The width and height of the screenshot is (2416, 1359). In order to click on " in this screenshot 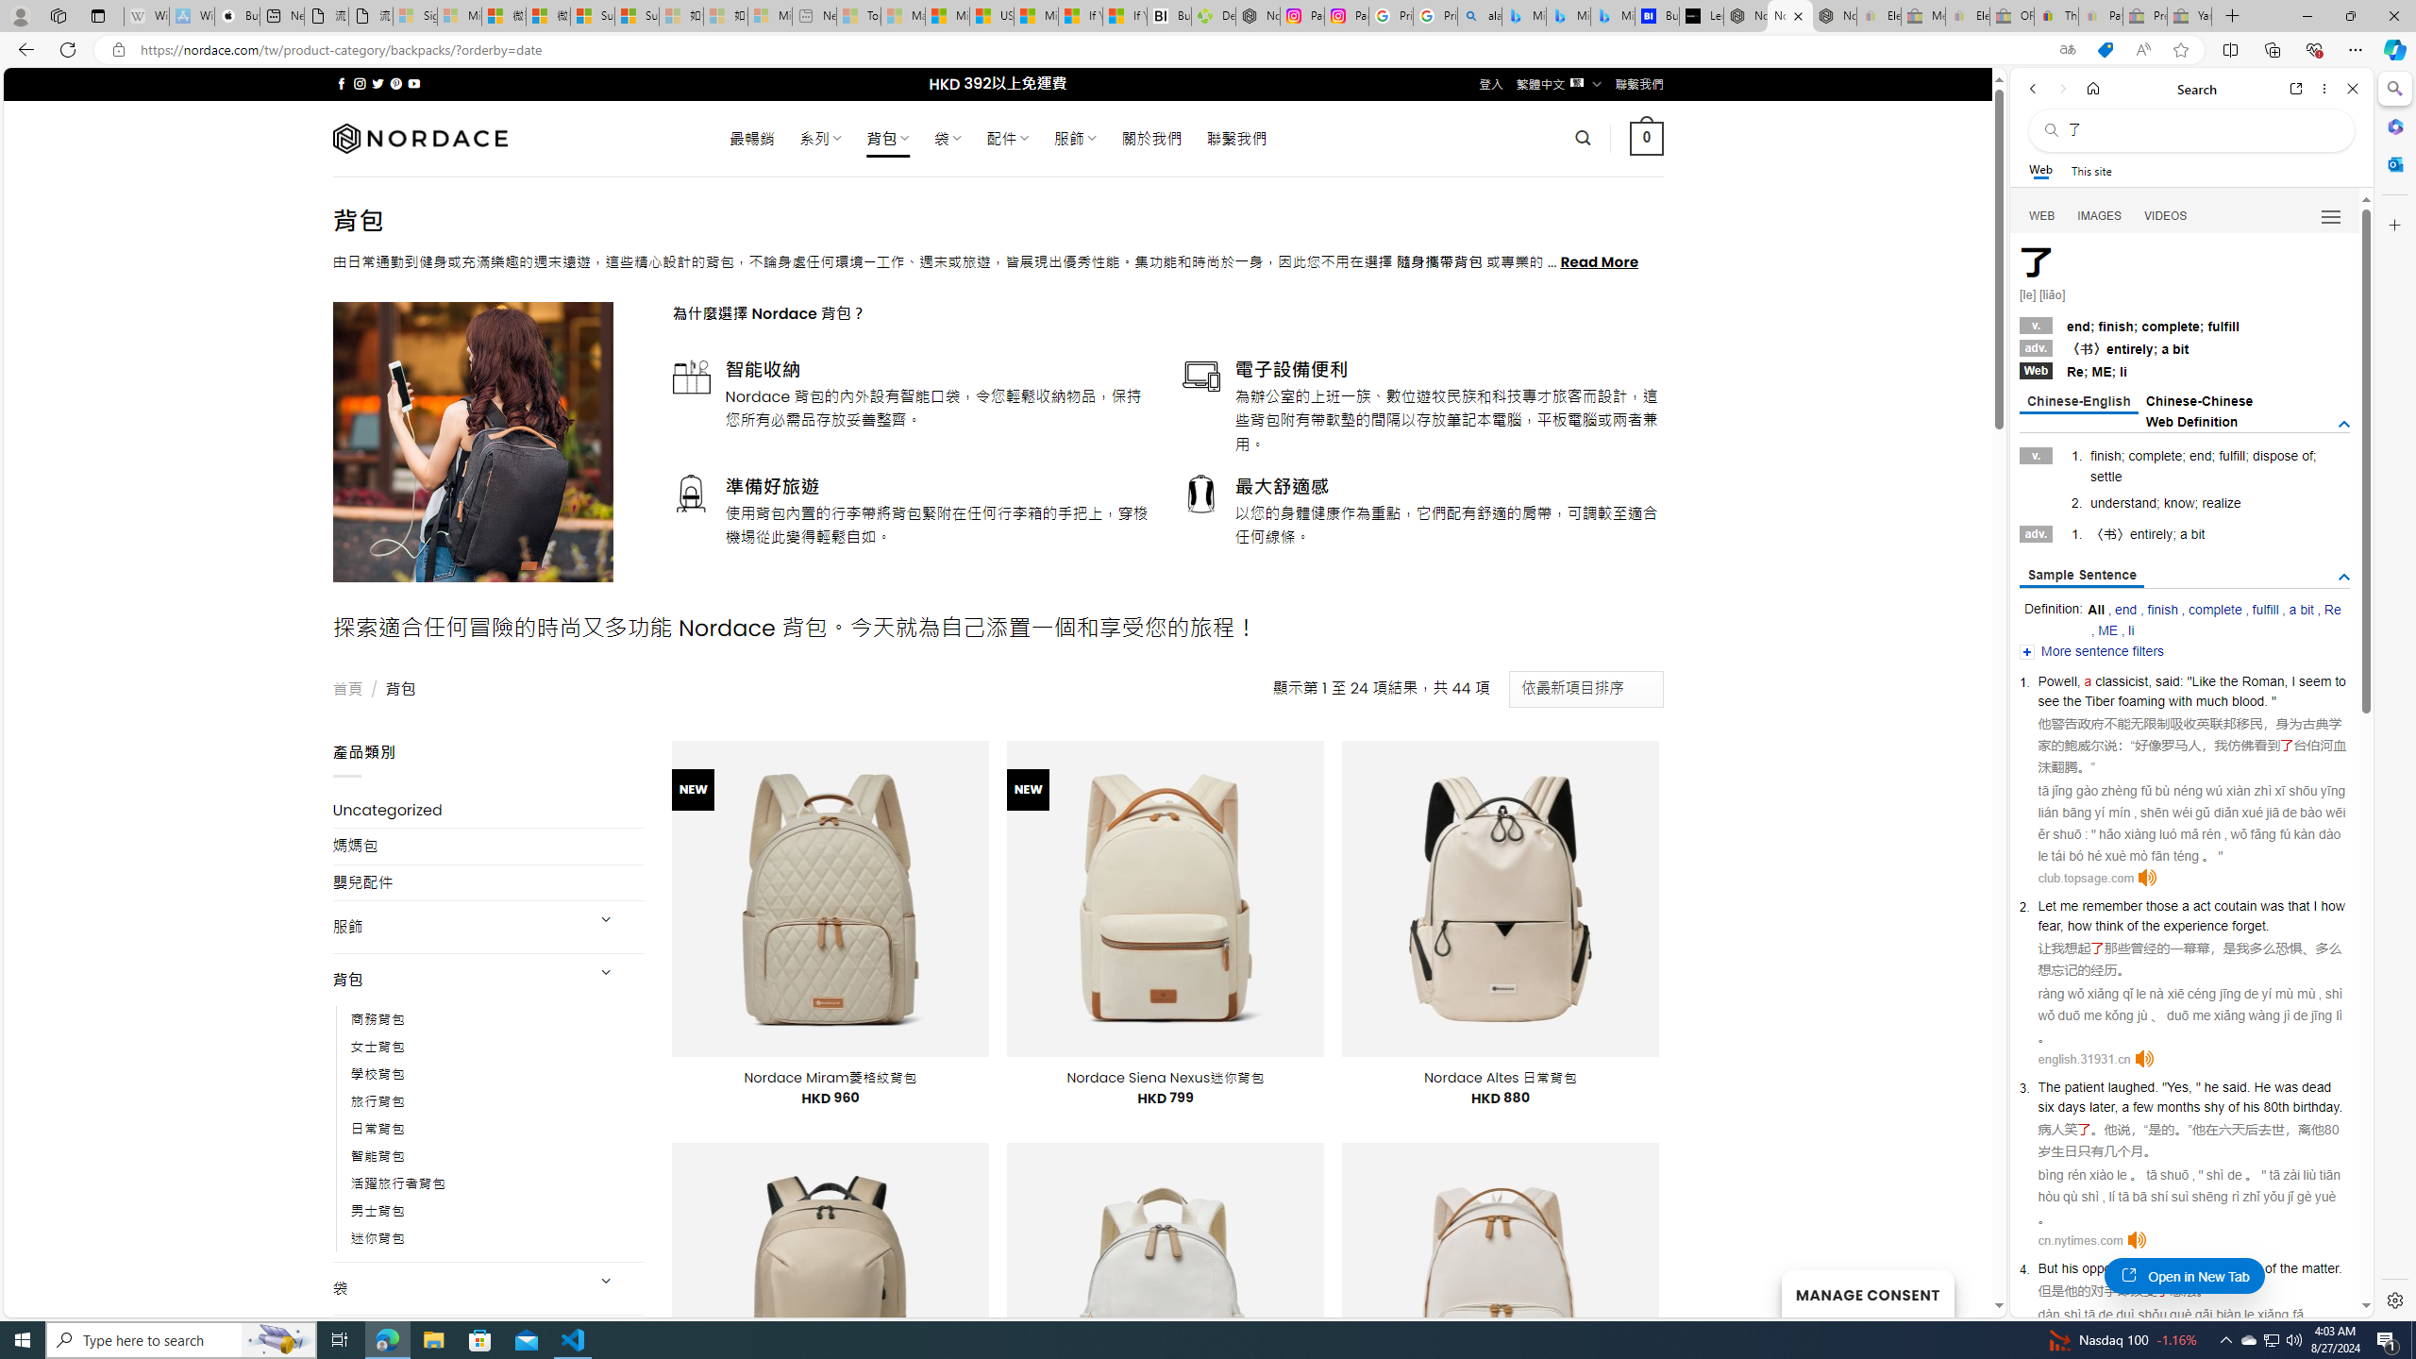, I will do `click(2199, 1087)`.